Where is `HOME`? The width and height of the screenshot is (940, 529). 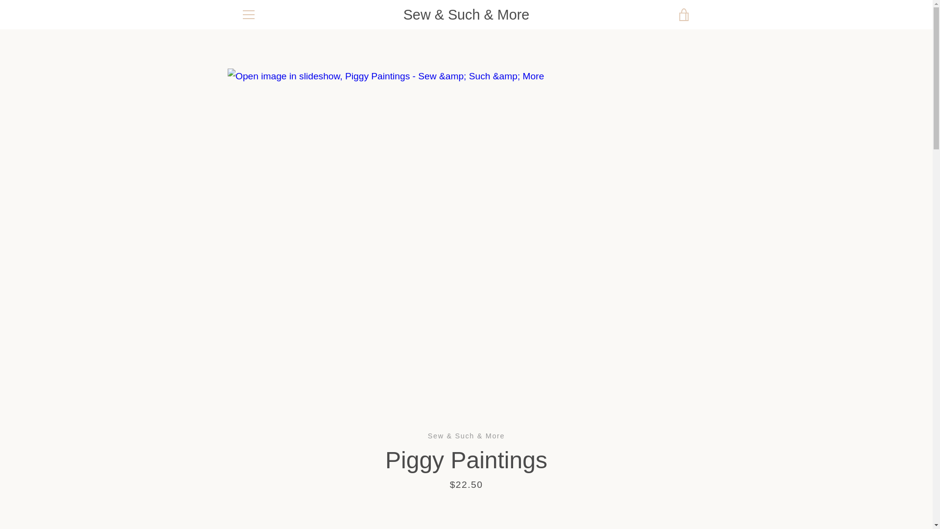 HOME is located at coordinates (373, 289).